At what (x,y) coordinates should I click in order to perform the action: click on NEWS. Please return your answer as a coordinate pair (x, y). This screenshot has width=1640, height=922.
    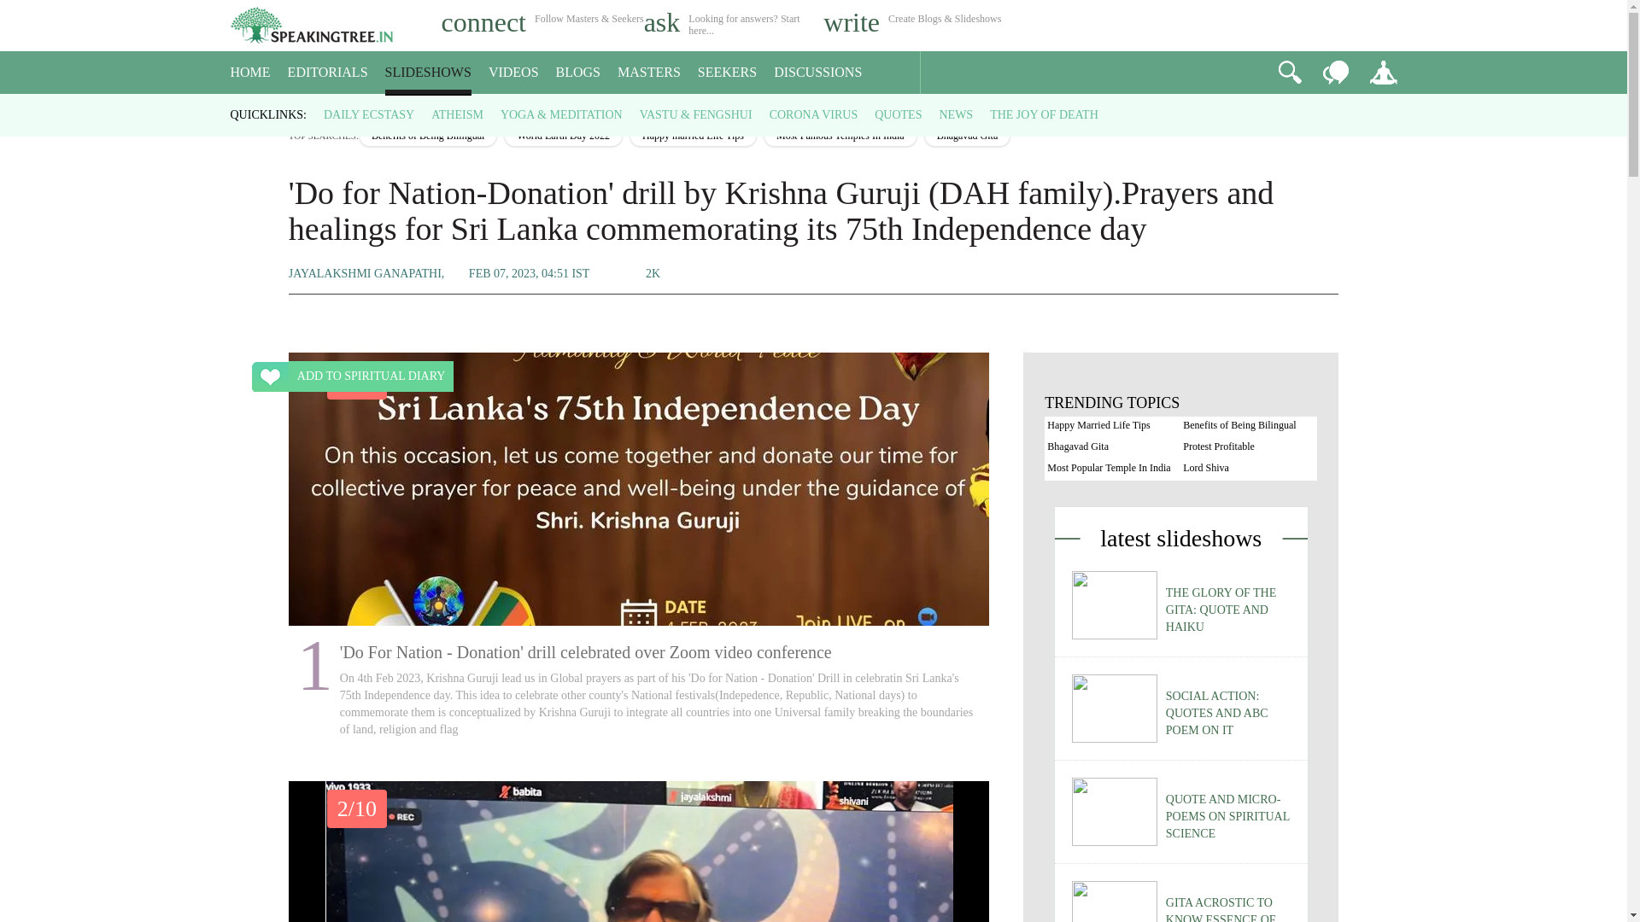
    Looking at the image, I should click on (955, 114).